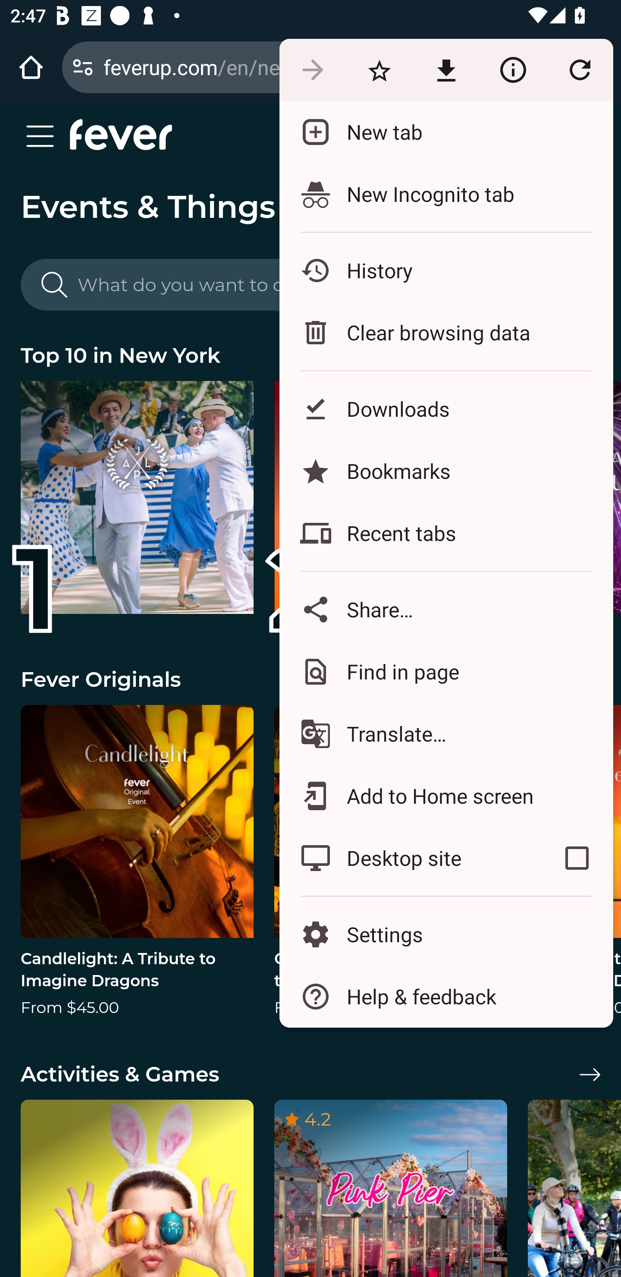 The height and width of the screenshot is (1277, 621). Describe the element at coordinates (446, 671) in the screenshot. I see `Find in page` at that location.